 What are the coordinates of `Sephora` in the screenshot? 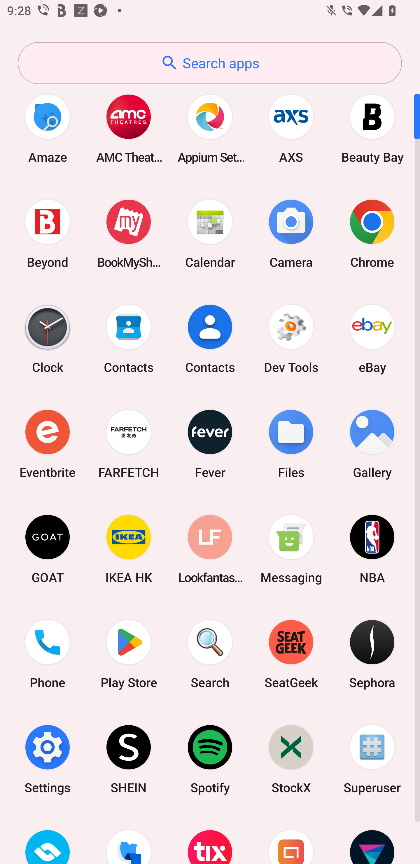 It's located at (372, 654).